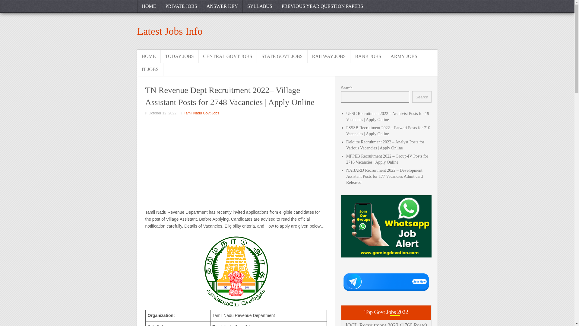  Describe the element at coordinates (368, 56) in the screenshot. I see `BANK JOBS` at that location.